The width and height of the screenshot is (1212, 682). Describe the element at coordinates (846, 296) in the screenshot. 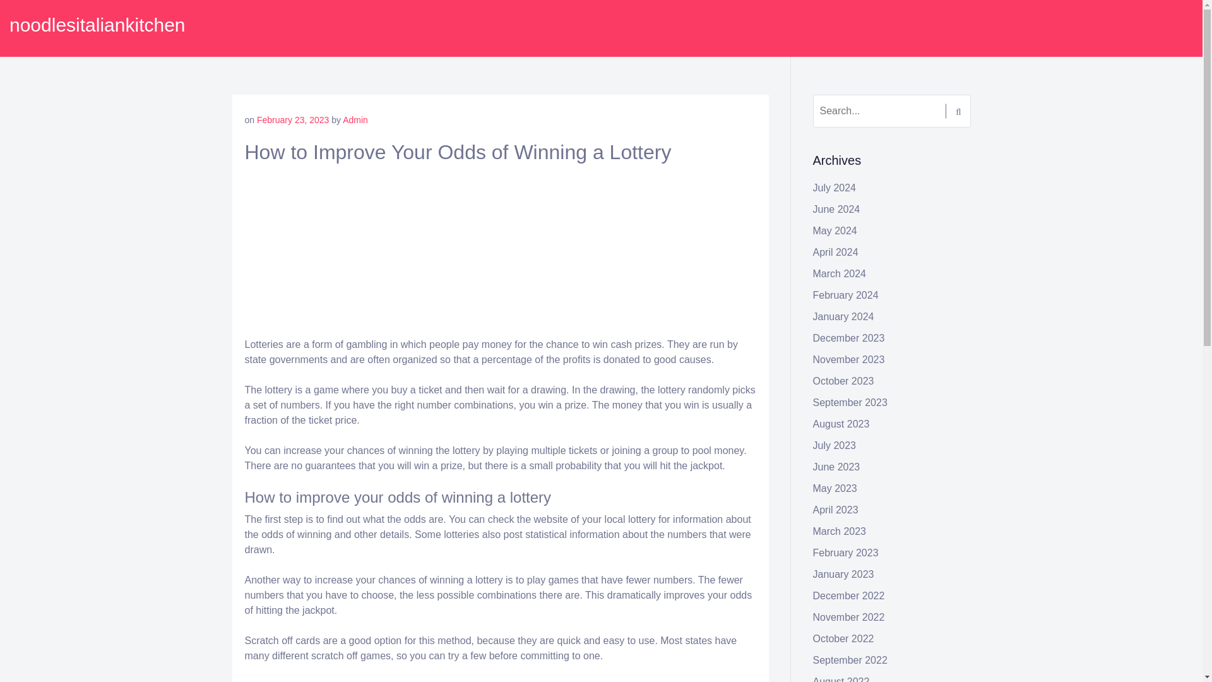

I see `February 2024` at that location.